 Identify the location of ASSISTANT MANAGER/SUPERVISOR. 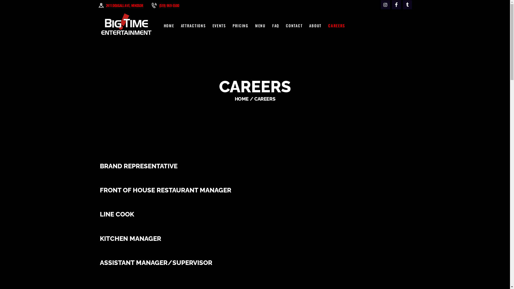
(256, 263).